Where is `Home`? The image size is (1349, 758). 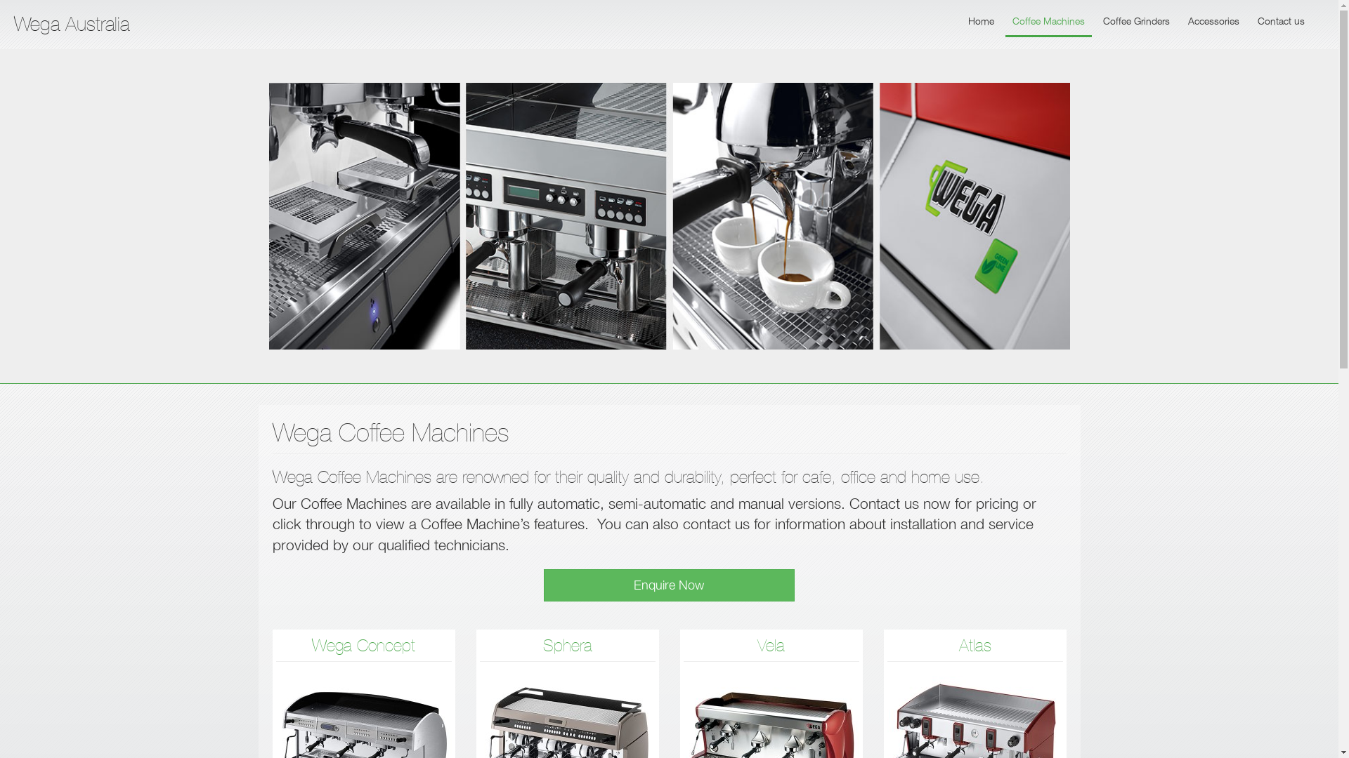
Home is located at coordinates (981, 22).